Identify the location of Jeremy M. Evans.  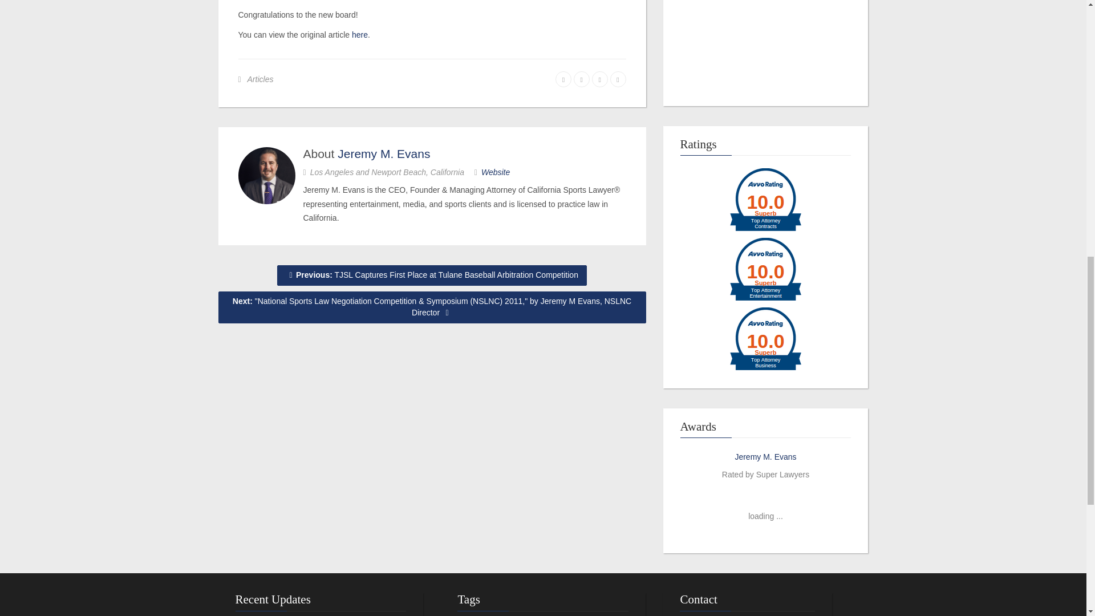
(383, 153).